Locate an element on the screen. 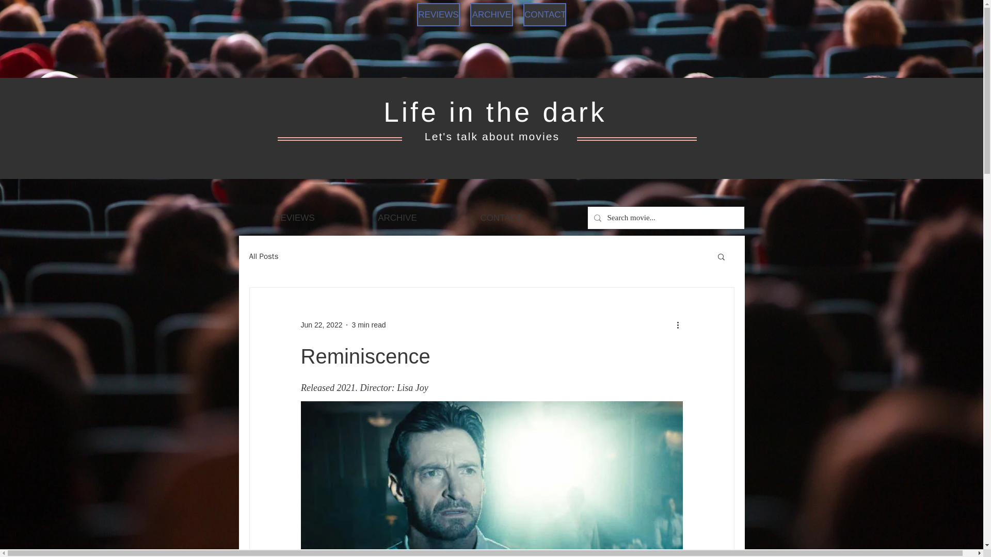 The image size is (991, 557). REVIEWS is located at coordinates (295, 218).